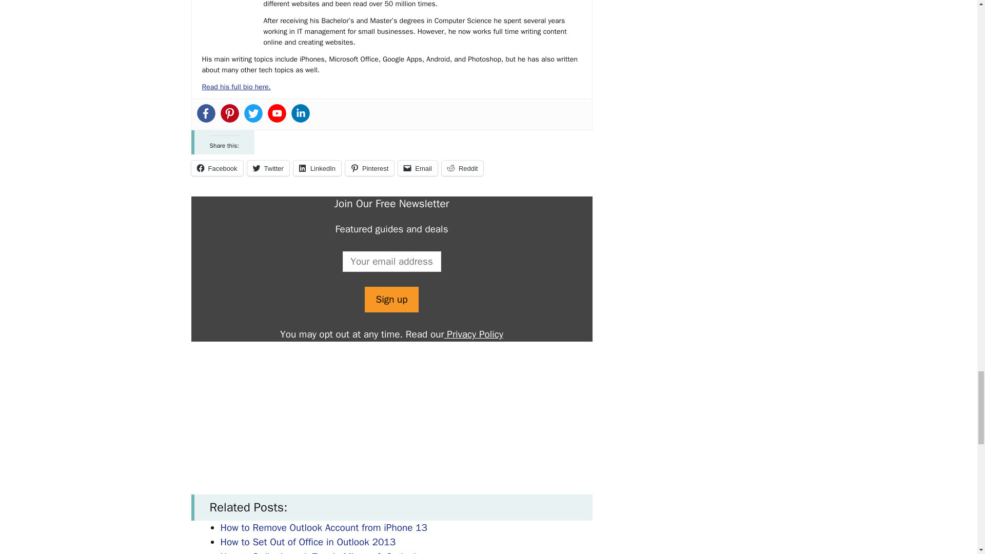 The height and width of the screenshot is (554, 985). What do you see at coordinates (324, 528) in the screenshot?
I see `How to Remove Outlook Account from iPhone 13` at bounding box center [324, 528].